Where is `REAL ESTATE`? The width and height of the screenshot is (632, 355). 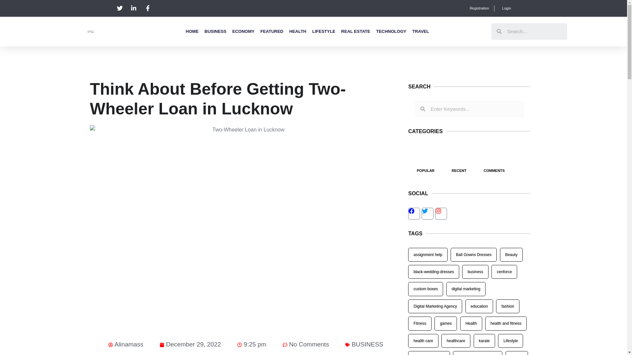
REAL ESTATE is located at coordinates (355, 32).